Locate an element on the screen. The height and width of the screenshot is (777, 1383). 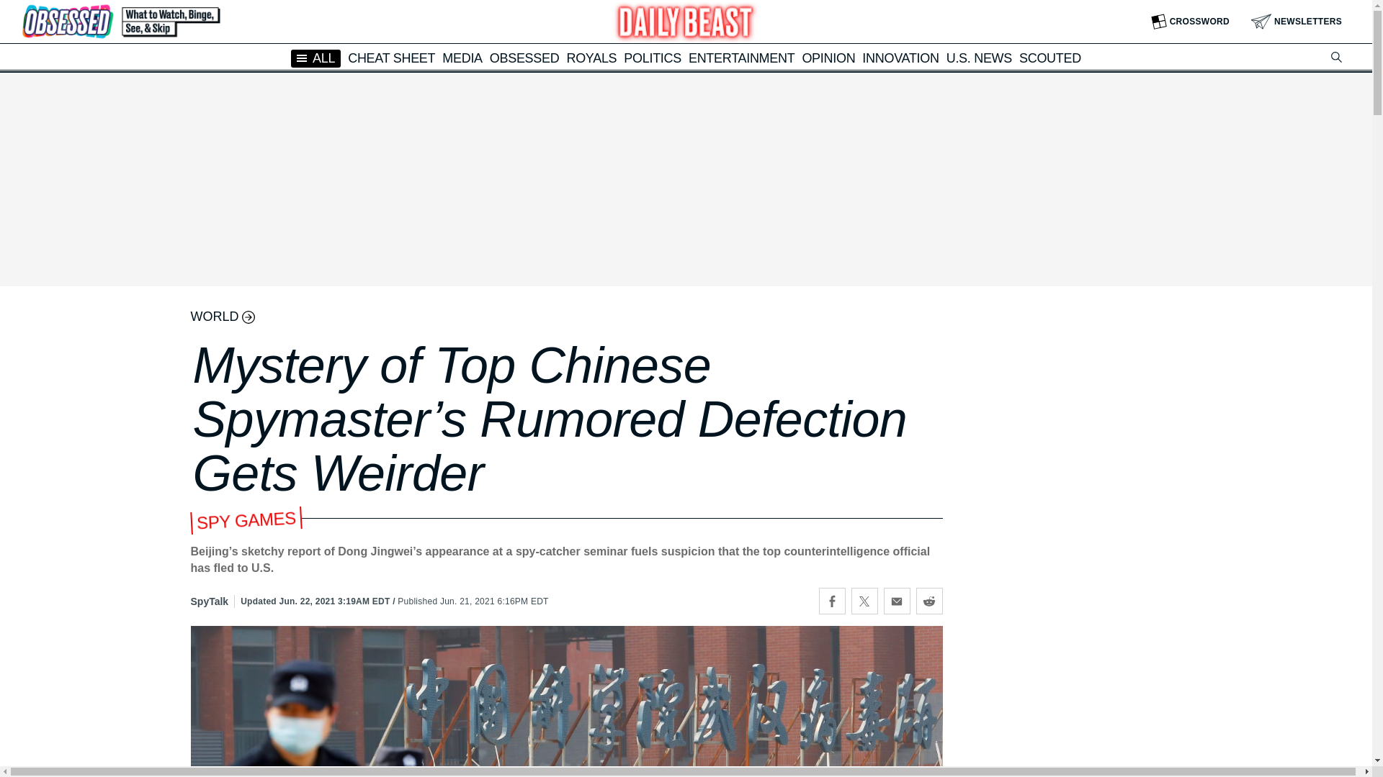
CROSSWORD is located at coordinates (1190, 22).